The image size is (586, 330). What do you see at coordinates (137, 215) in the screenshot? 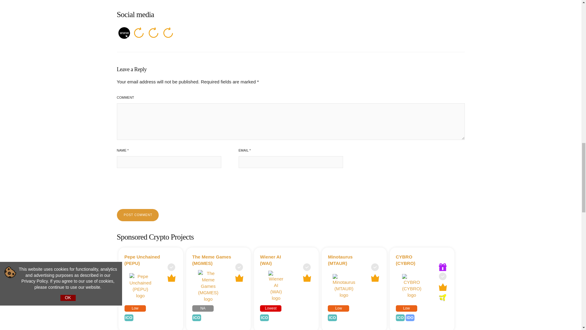
I see `Post Comment` at bounding box center [137, 215].